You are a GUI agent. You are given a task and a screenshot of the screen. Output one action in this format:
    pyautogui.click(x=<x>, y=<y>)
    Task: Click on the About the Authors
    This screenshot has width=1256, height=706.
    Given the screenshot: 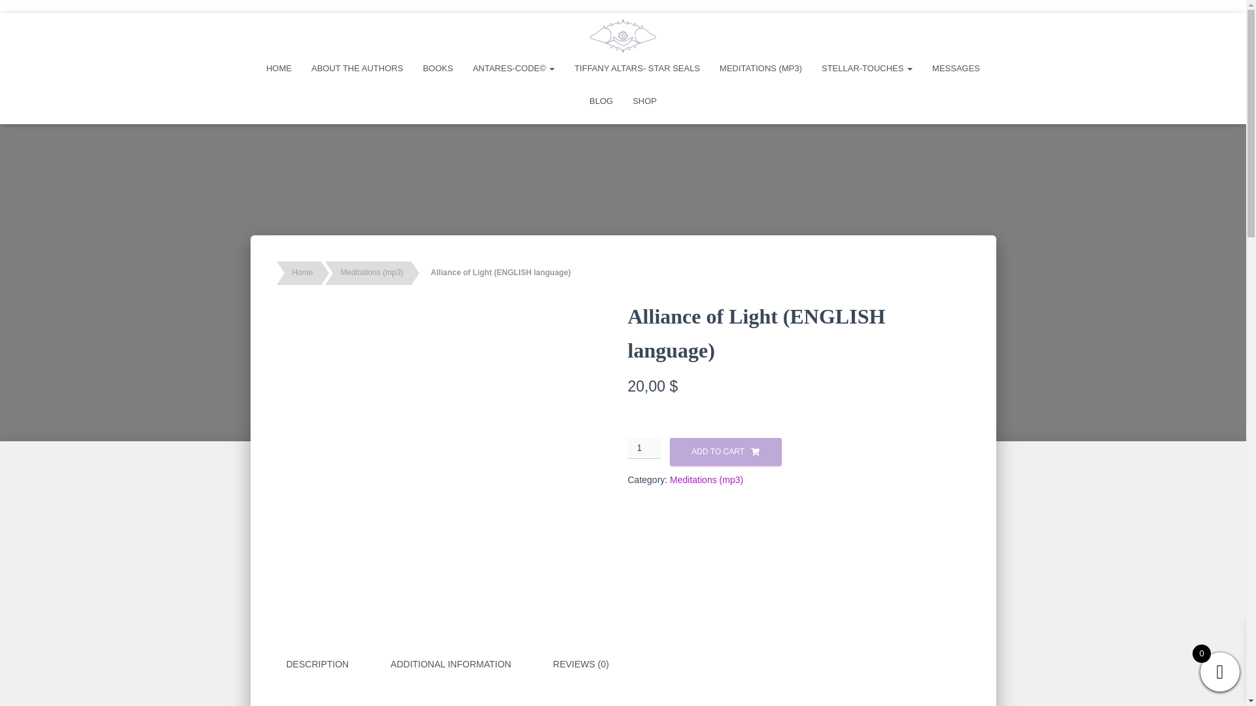 What is the action you would take?
    pyautogui.click(x=357, y=68)
    